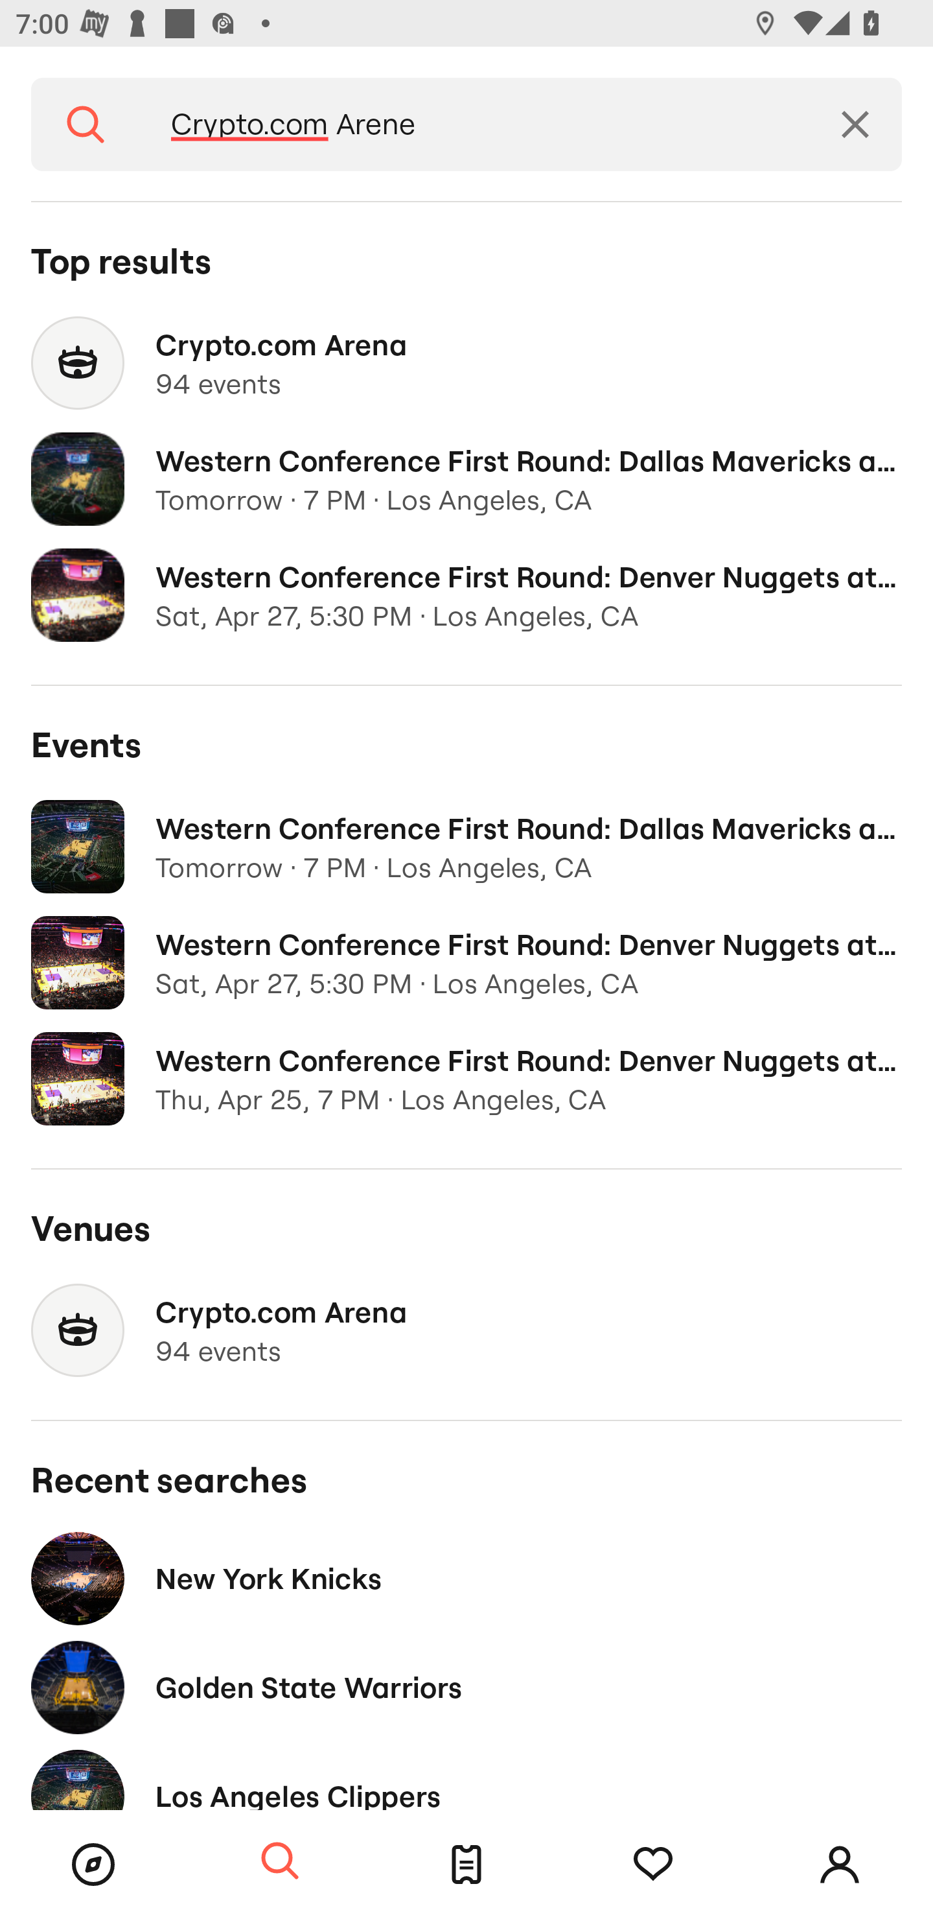 This screenshot has width=933, height=1919. Describe the element at coordinates (474, 124) in the screenshot. I see `Crypto.com Arene` at that location.